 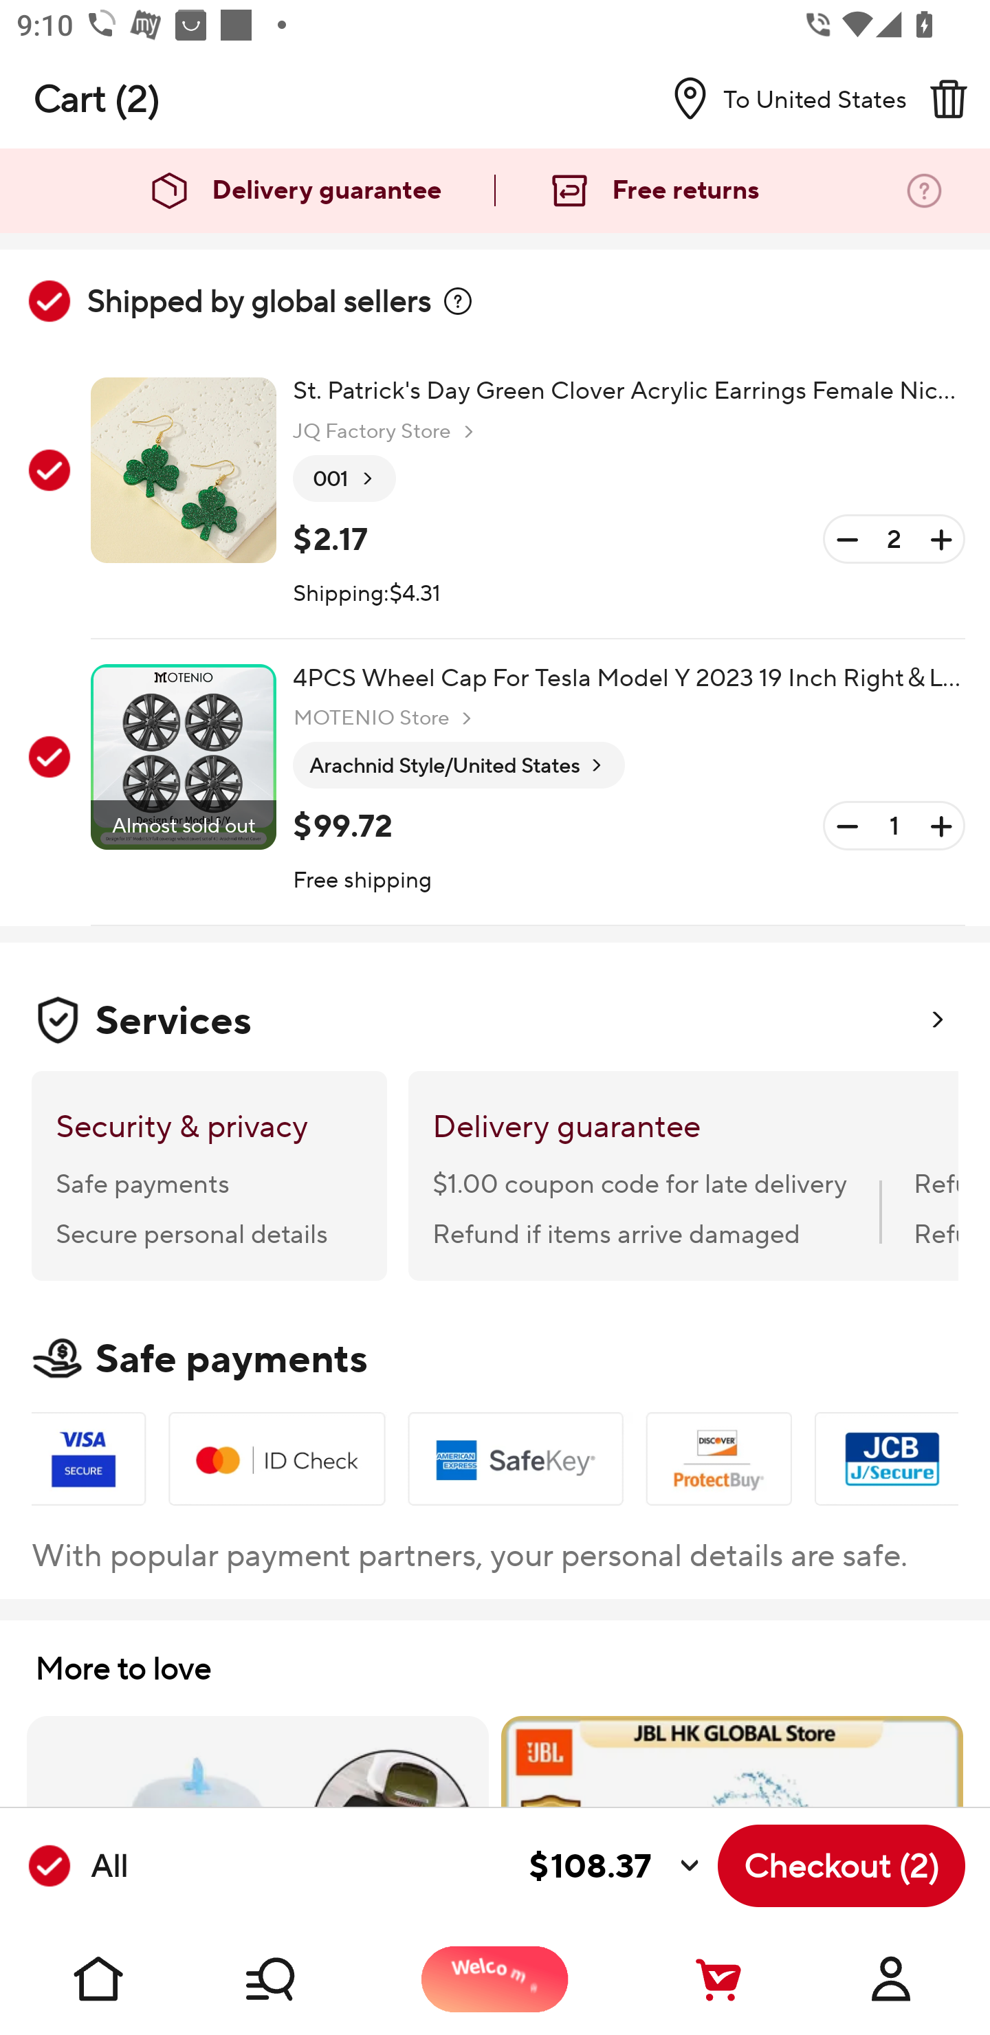 I want to click on JQ Factory Store, so click(x=386, y=432).